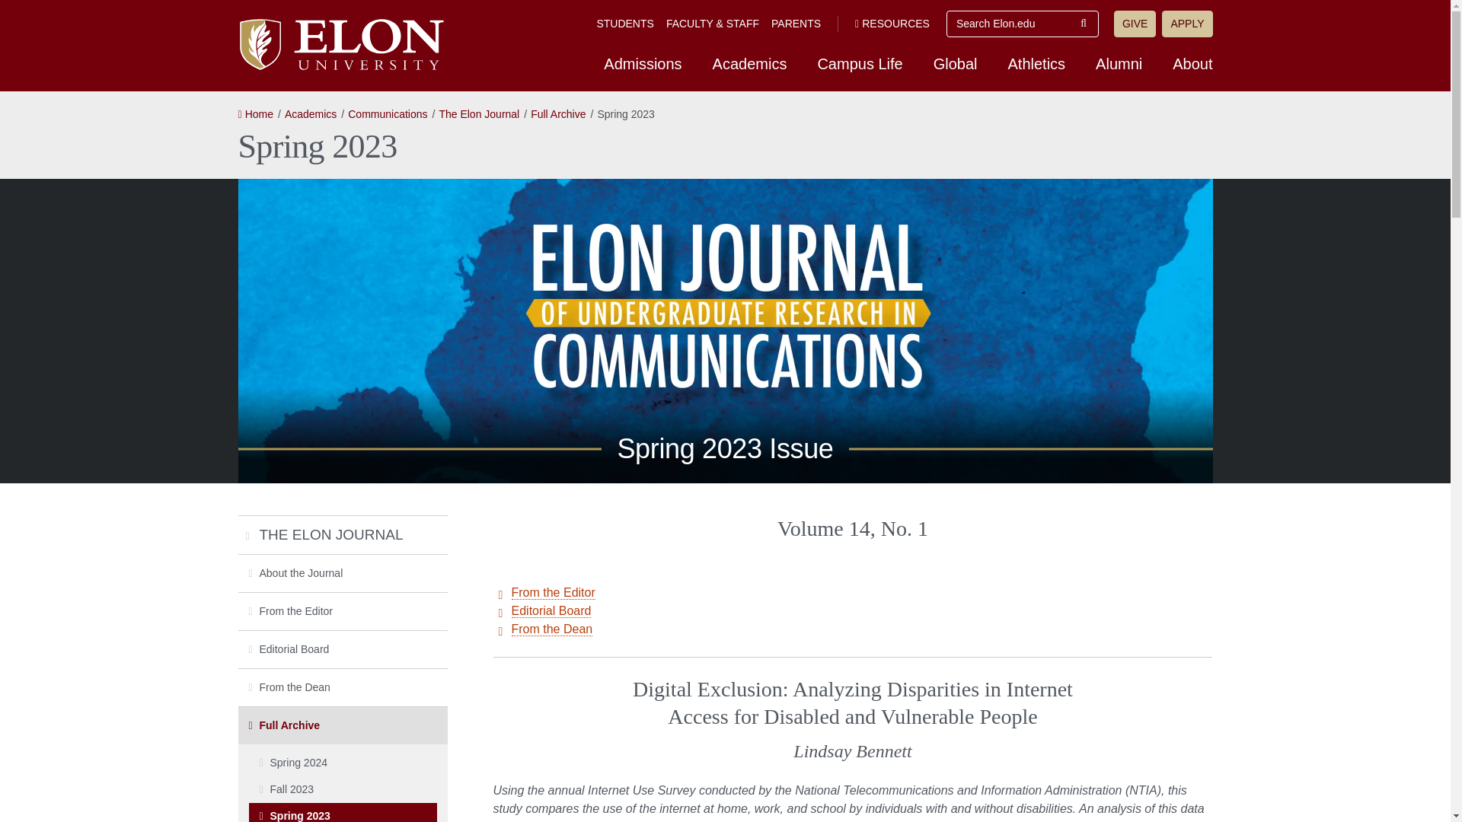 The width and height of the screenshot is (1462, 822). What do you see at coordinates (478, 113) in the screenshot?
I see `The Elon Journal` at bounding box center [478, 113].